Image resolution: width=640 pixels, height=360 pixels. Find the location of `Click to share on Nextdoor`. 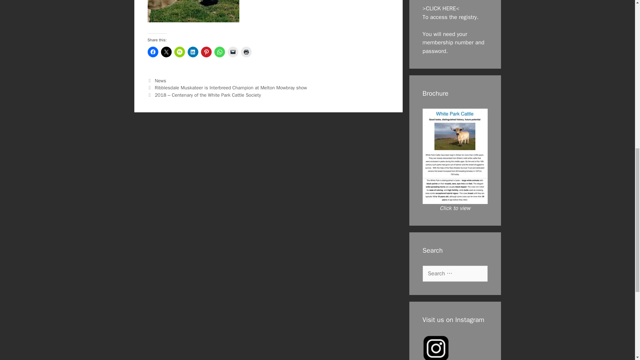

Click to share on Nextdoor is located at coordinates (179, 52).